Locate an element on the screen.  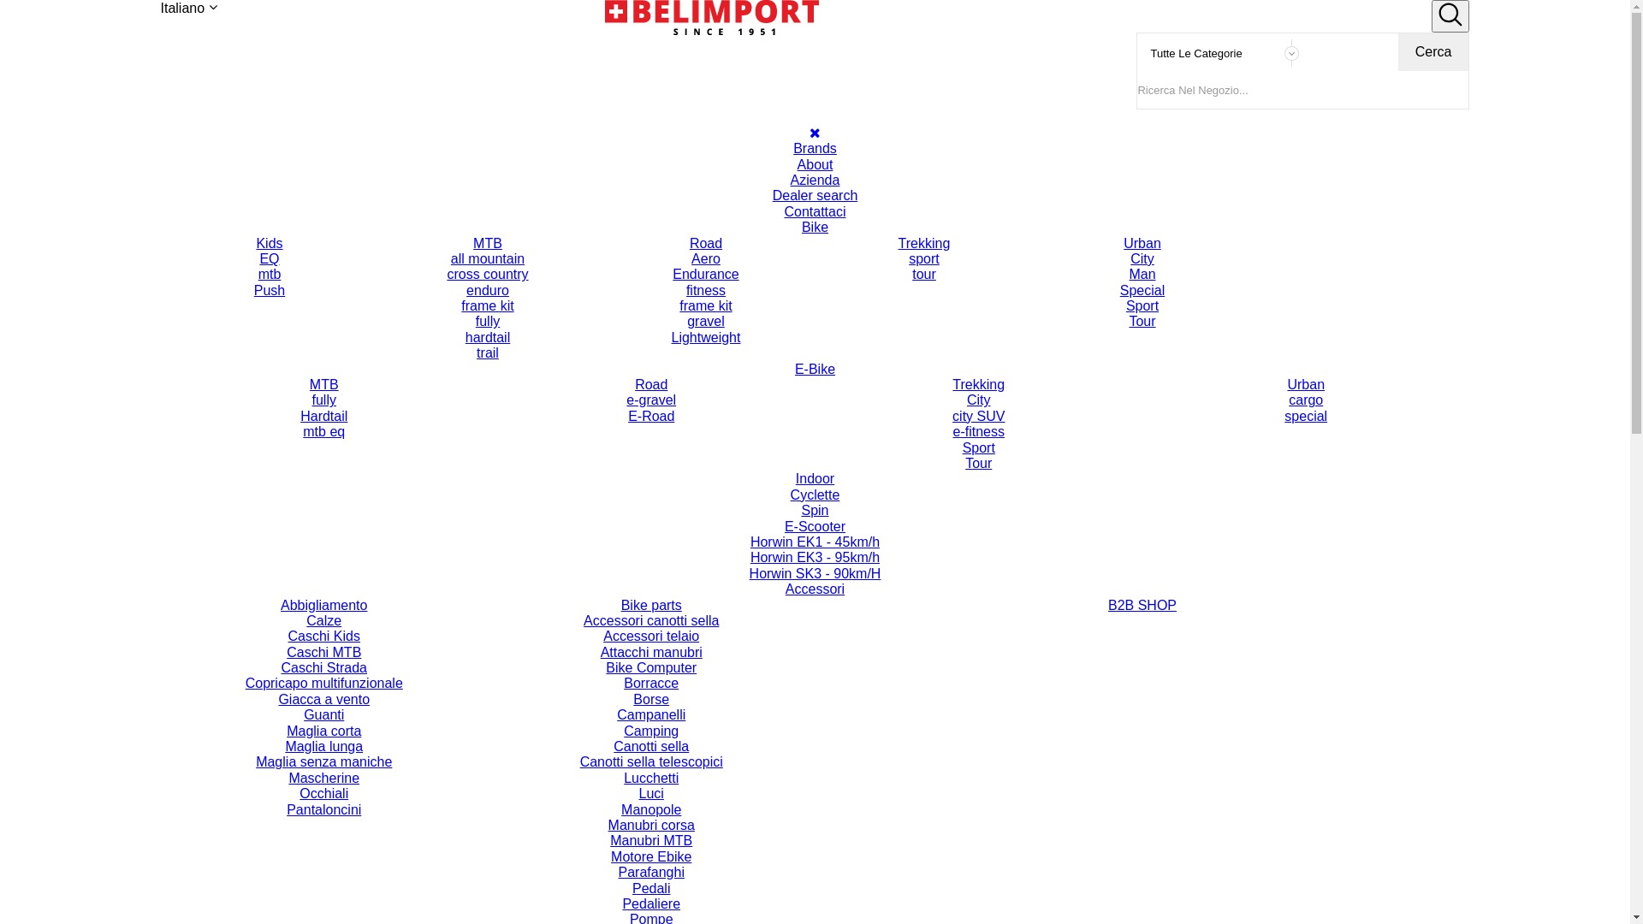
Parafanghi is located at coordinates (652, 873).